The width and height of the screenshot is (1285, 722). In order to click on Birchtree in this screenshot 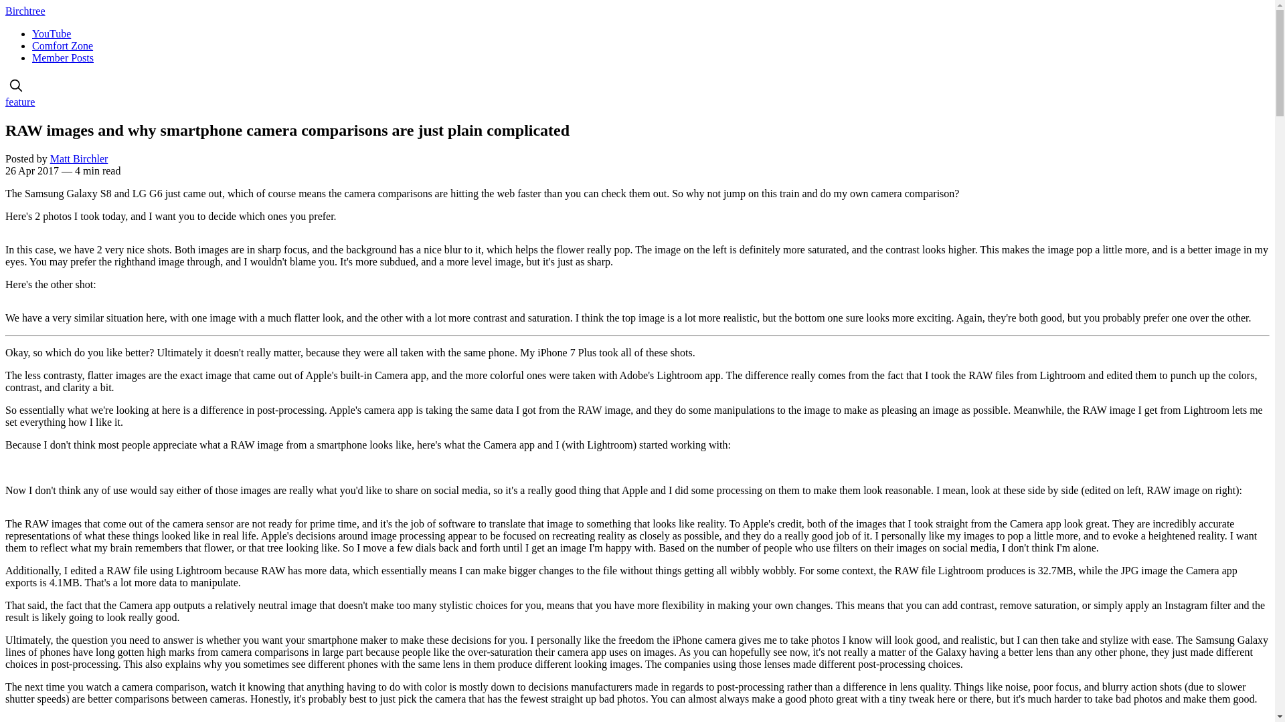, I will do `click(25, 11)`.